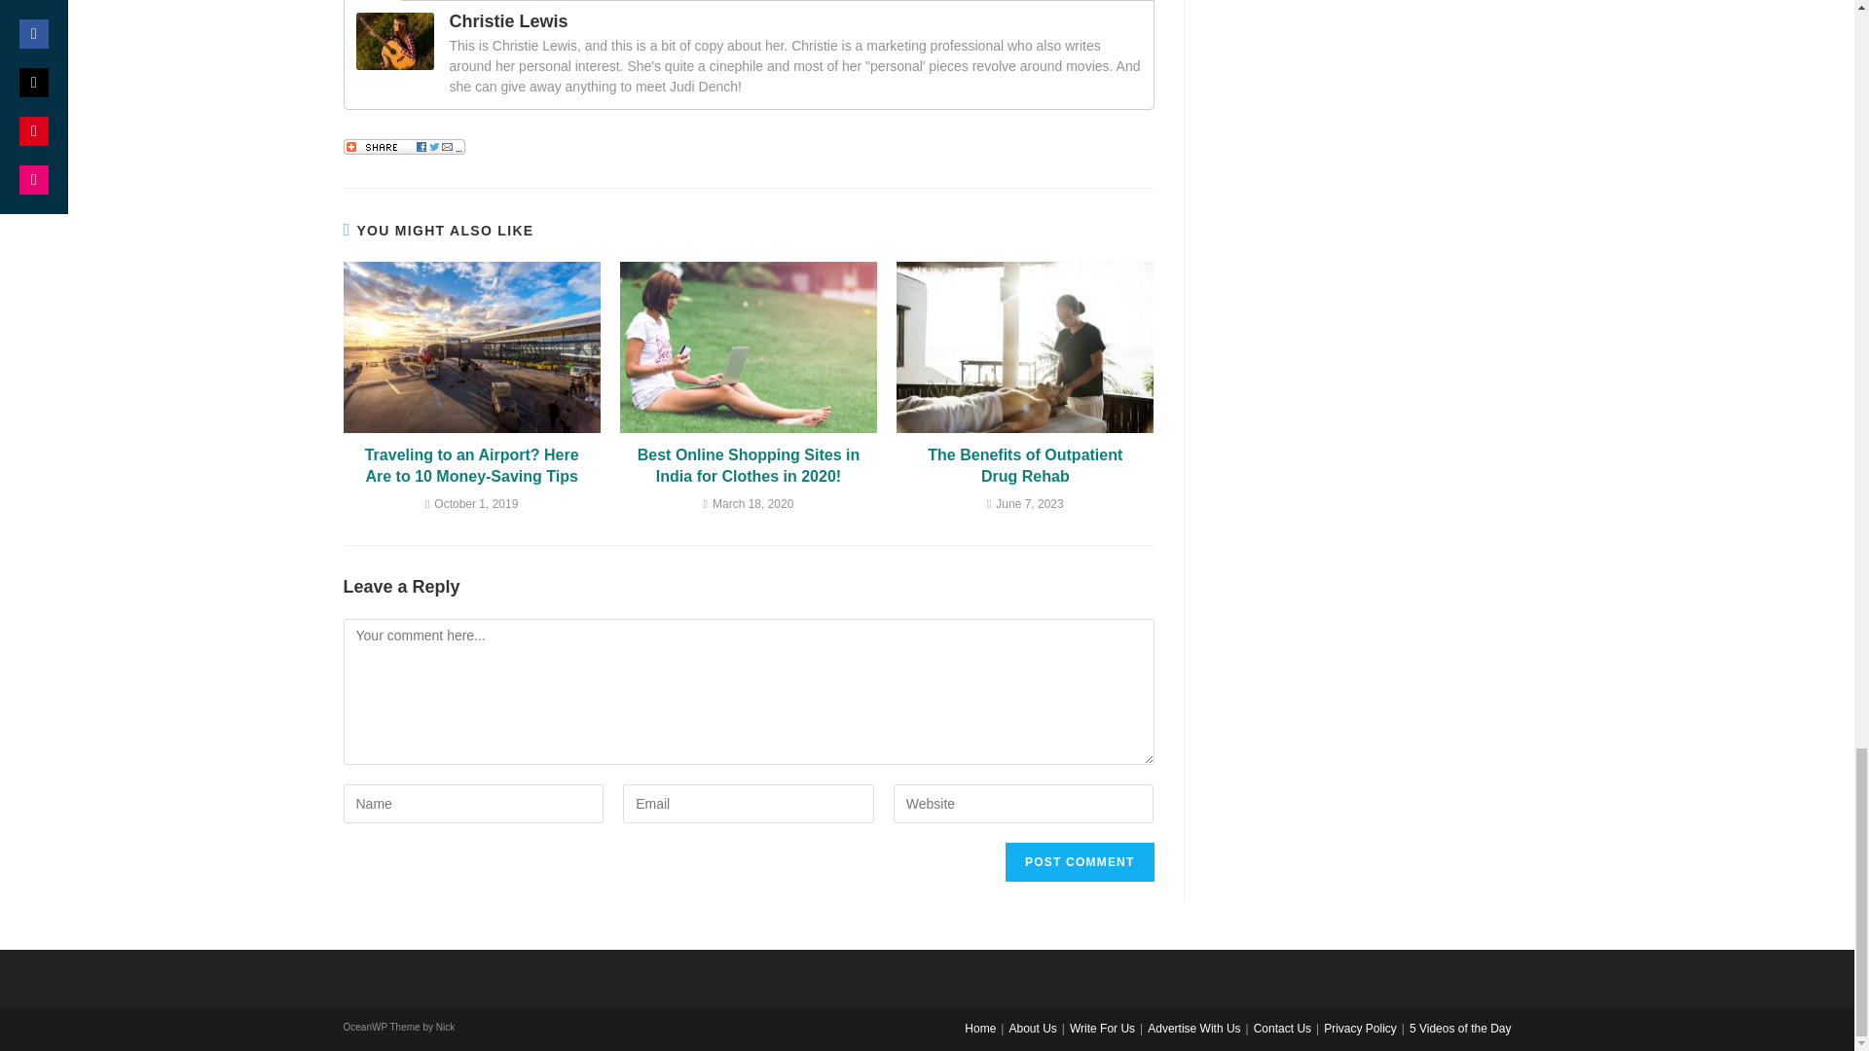 This screenshot has width=1869, height=1051. What do you see at coordinates (471, 466) in the screenshot?
I see `Traveling to an Airport? Here Are to 10 Money-Saving Tips` at bounding box center [471, 466].